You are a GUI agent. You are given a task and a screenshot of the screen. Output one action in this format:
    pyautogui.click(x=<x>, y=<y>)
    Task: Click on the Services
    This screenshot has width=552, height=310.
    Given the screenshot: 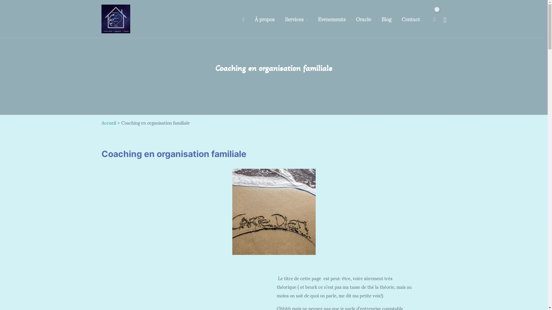 What is the action you would take?
    pyautogui.click(x=296, y=19)
    